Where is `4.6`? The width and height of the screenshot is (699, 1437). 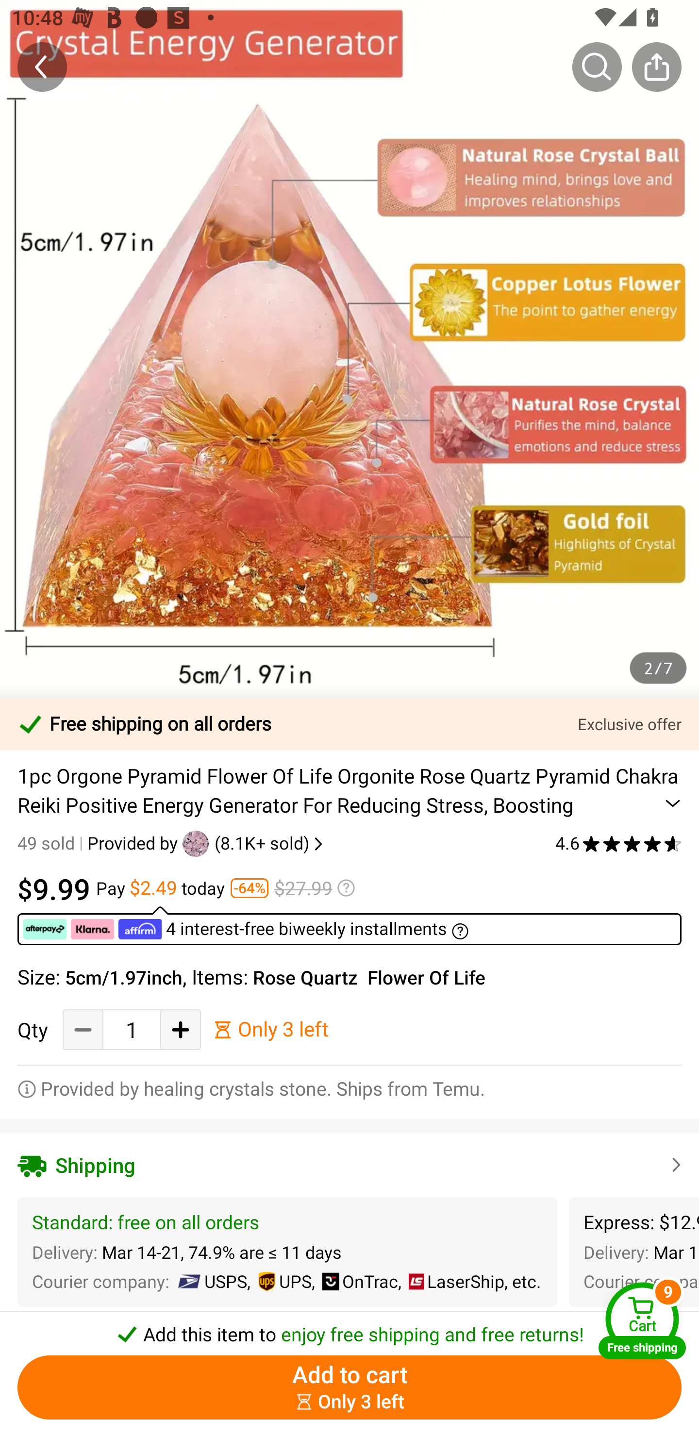
4.6 is located at coordinates (618, 843).